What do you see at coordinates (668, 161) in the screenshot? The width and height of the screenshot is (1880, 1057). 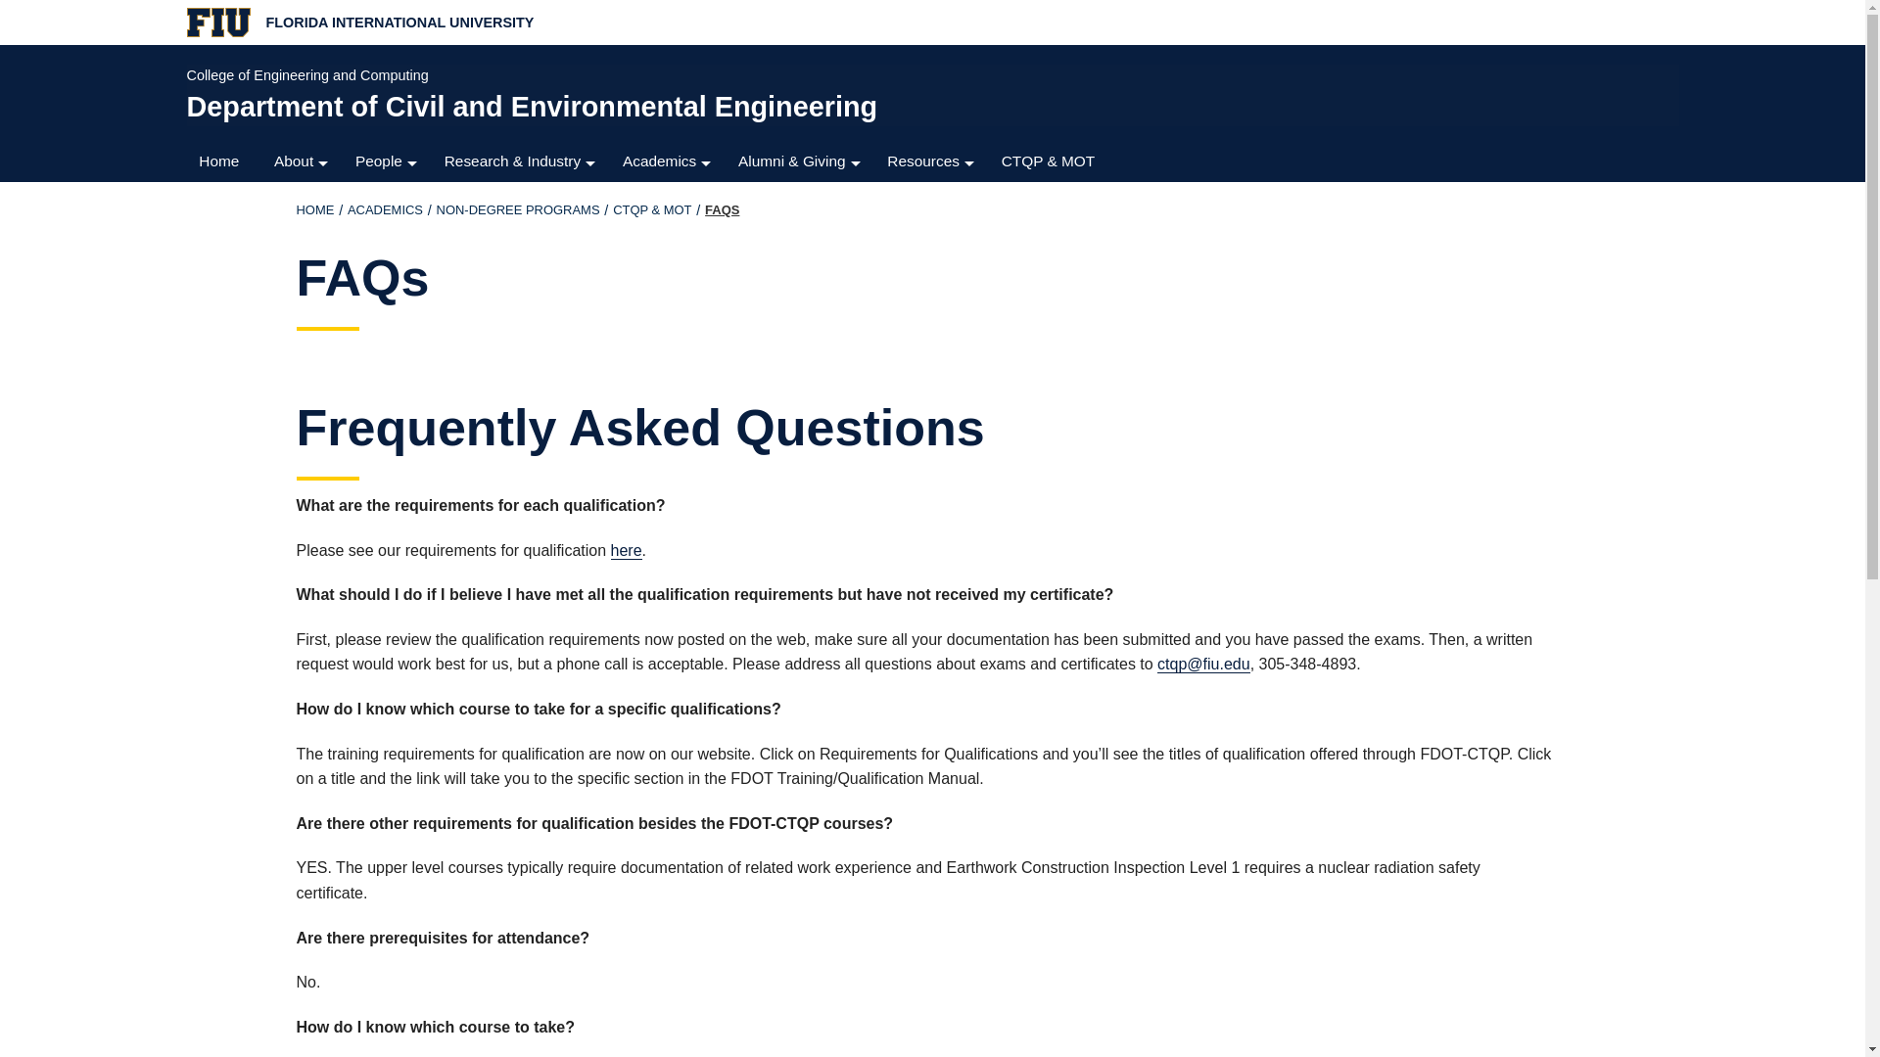 I see `Academics` at bounding box center [668, 161].